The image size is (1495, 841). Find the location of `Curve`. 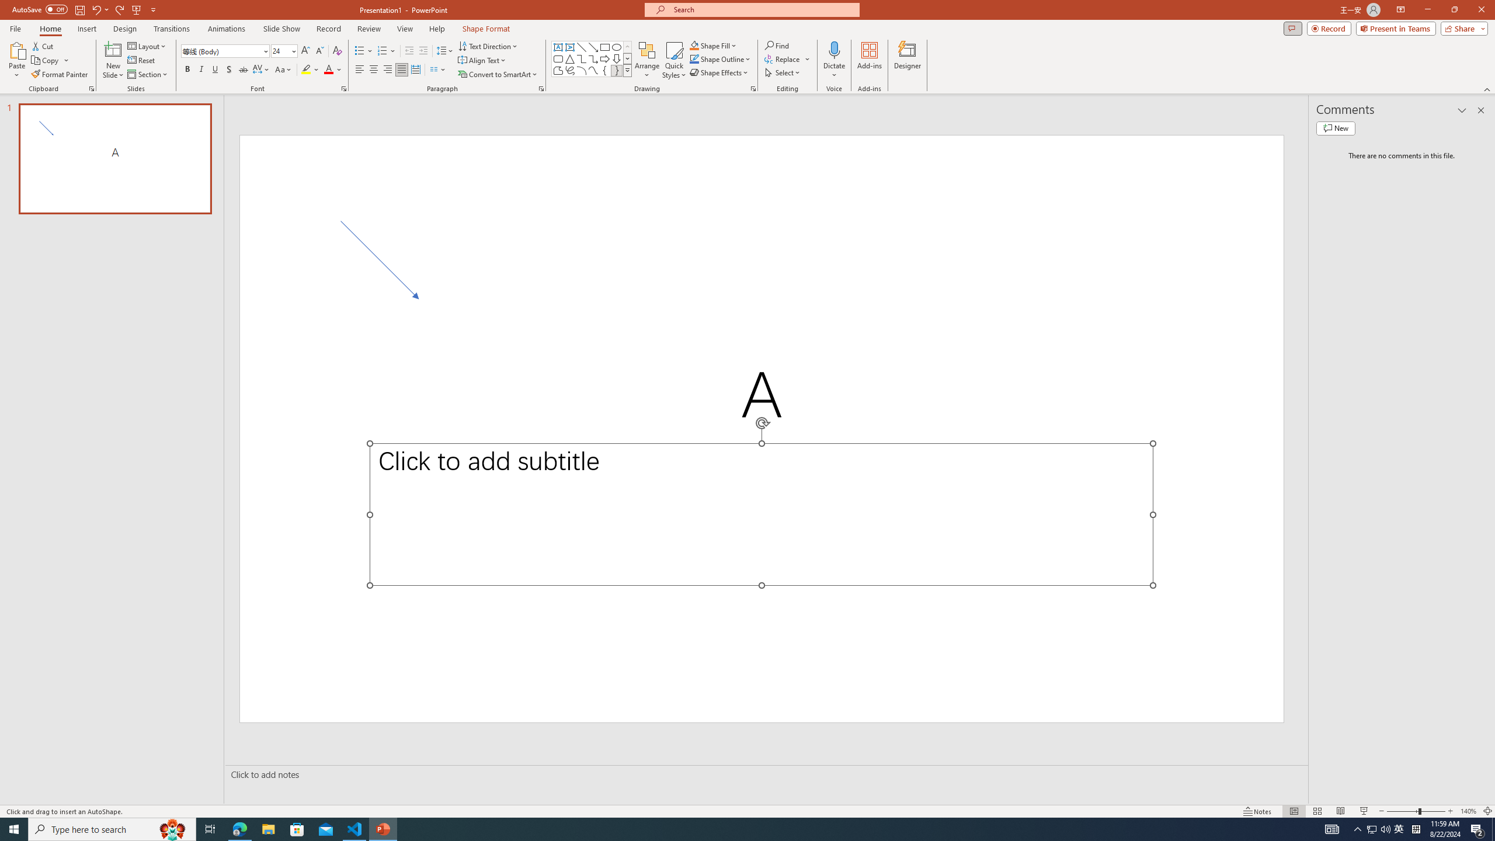

Curve is located at coordinates (593, 70).